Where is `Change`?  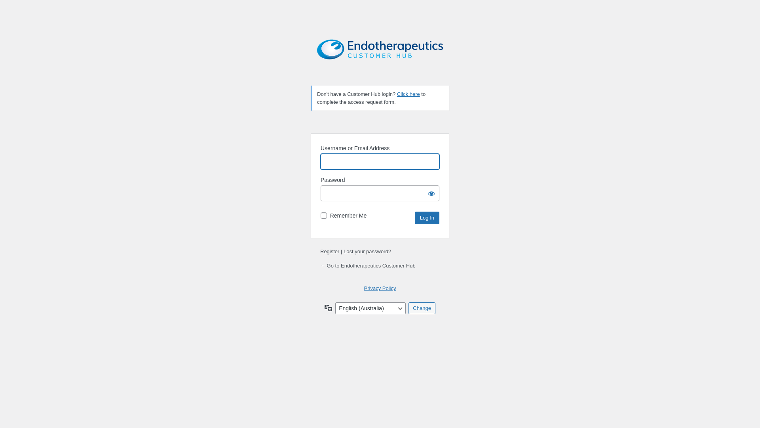
Change is located at coordinates (422, 308).